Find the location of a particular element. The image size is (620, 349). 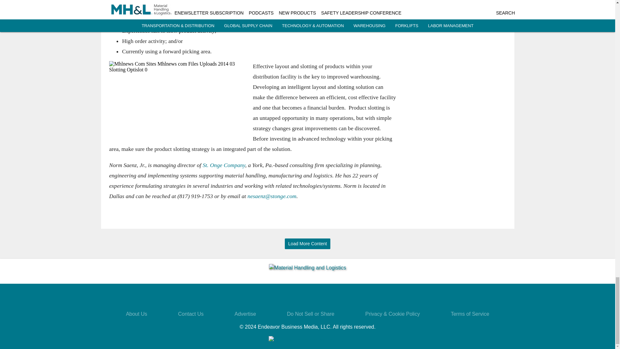

Contact Us is located at coordinates (191, 314).